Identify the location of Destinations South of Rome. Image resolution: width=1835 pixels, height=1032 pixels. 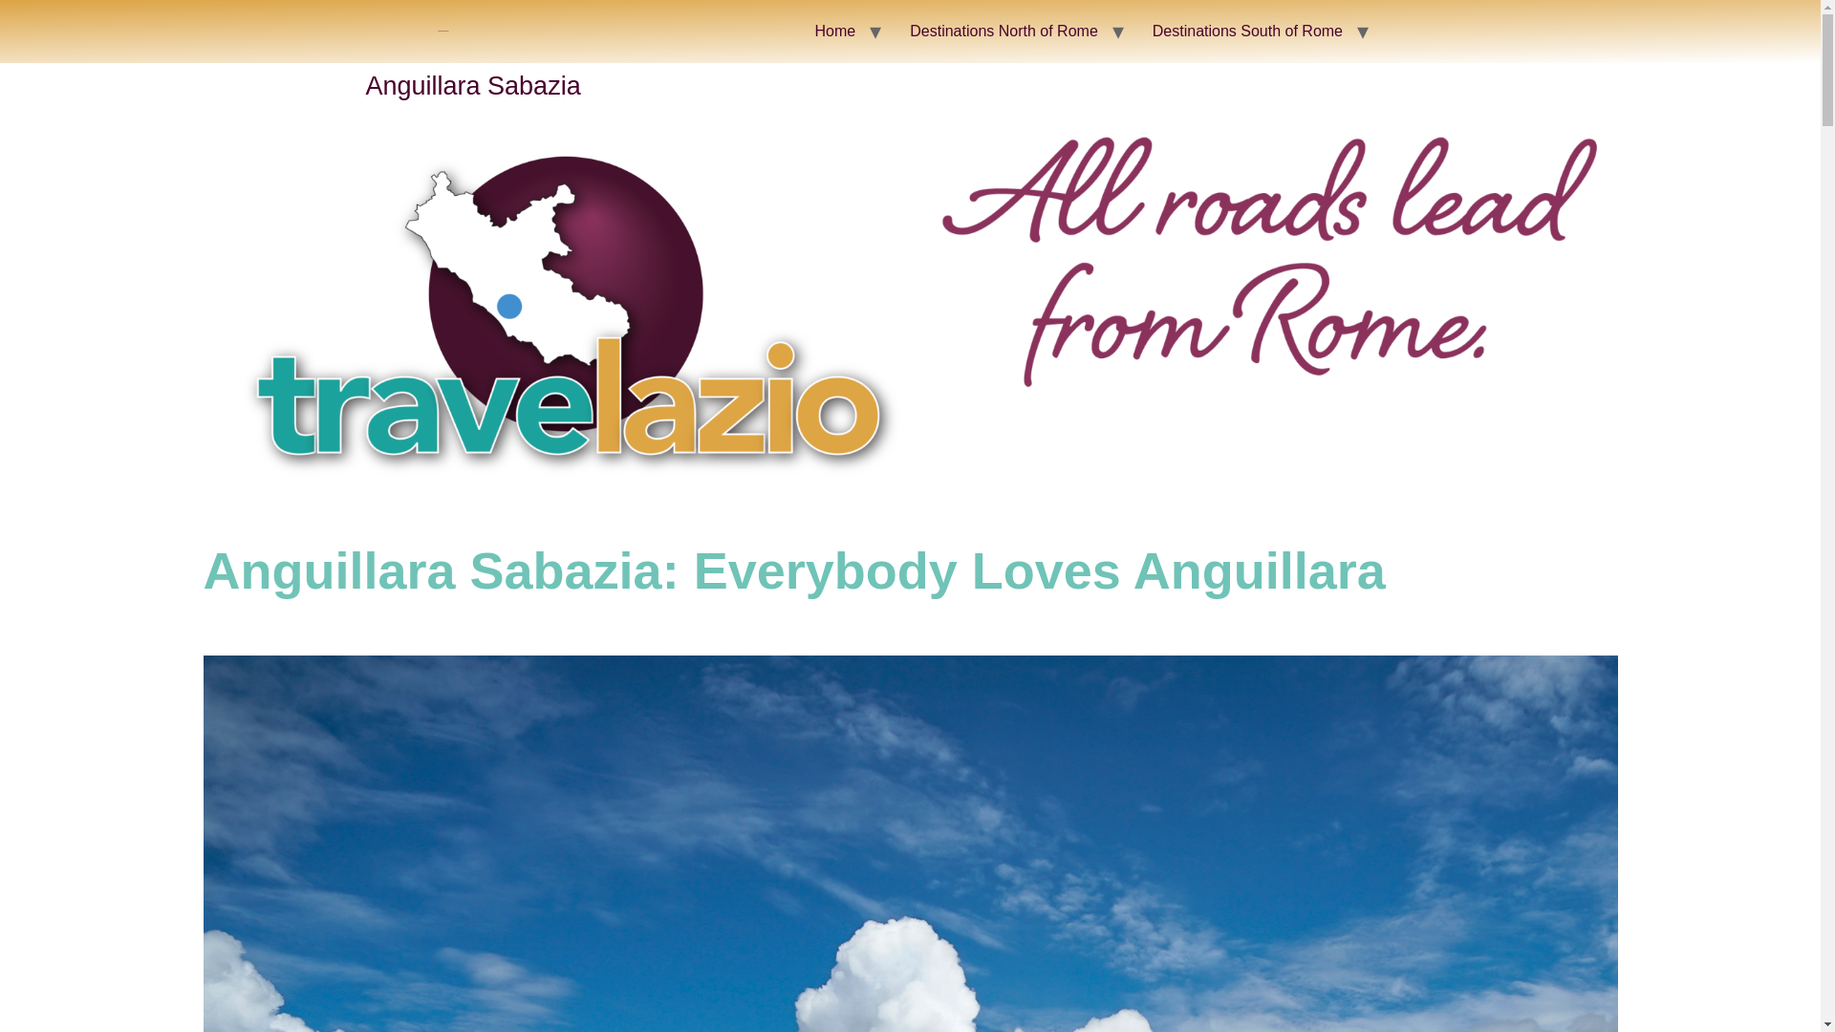
(1247, 31).